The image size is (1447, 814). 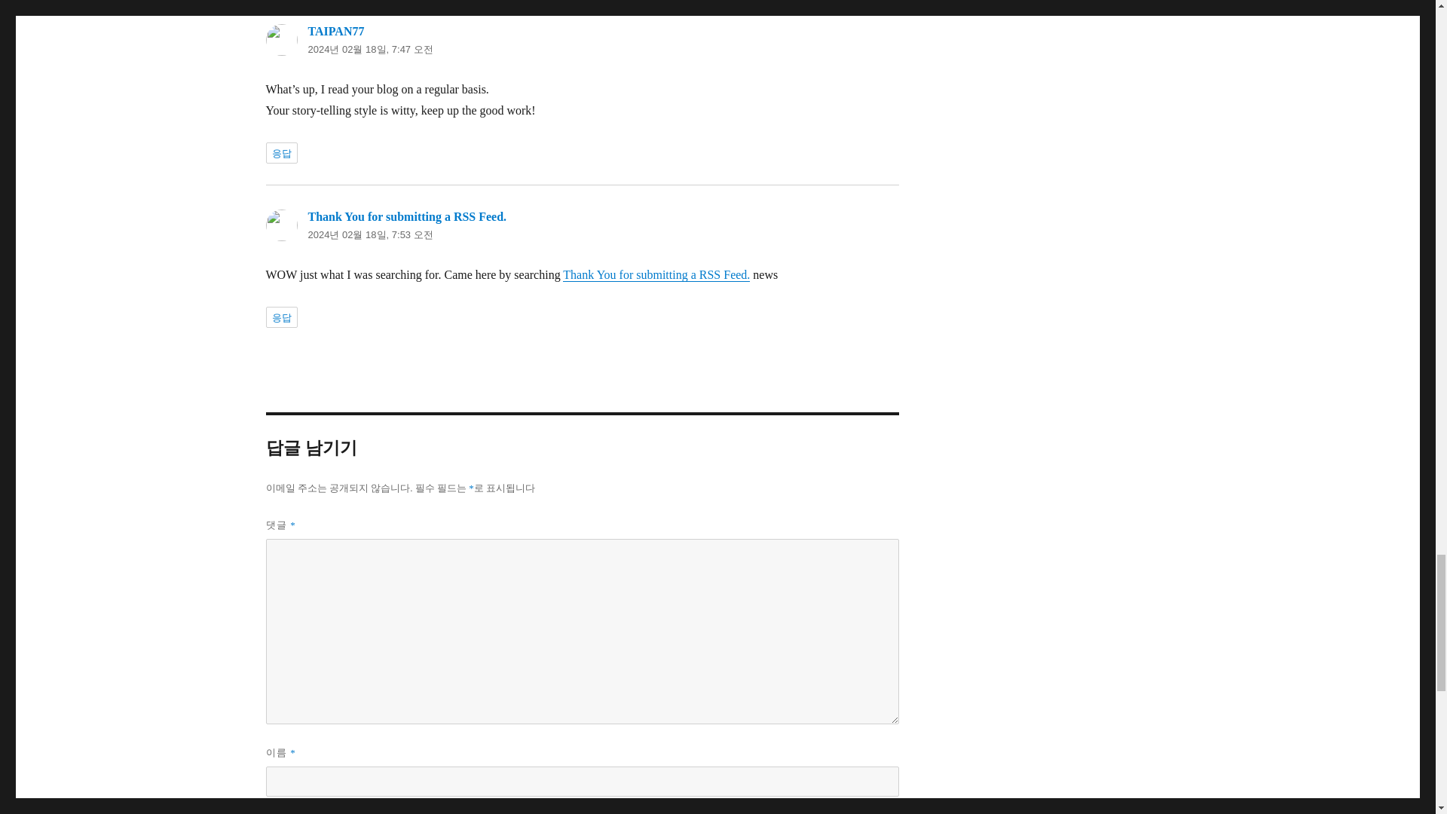 What do you see at coordinates (407, 216) in the screenshot?
I see `Thank You for submitting a RSS Feed.` at bounding box center [407, 216].